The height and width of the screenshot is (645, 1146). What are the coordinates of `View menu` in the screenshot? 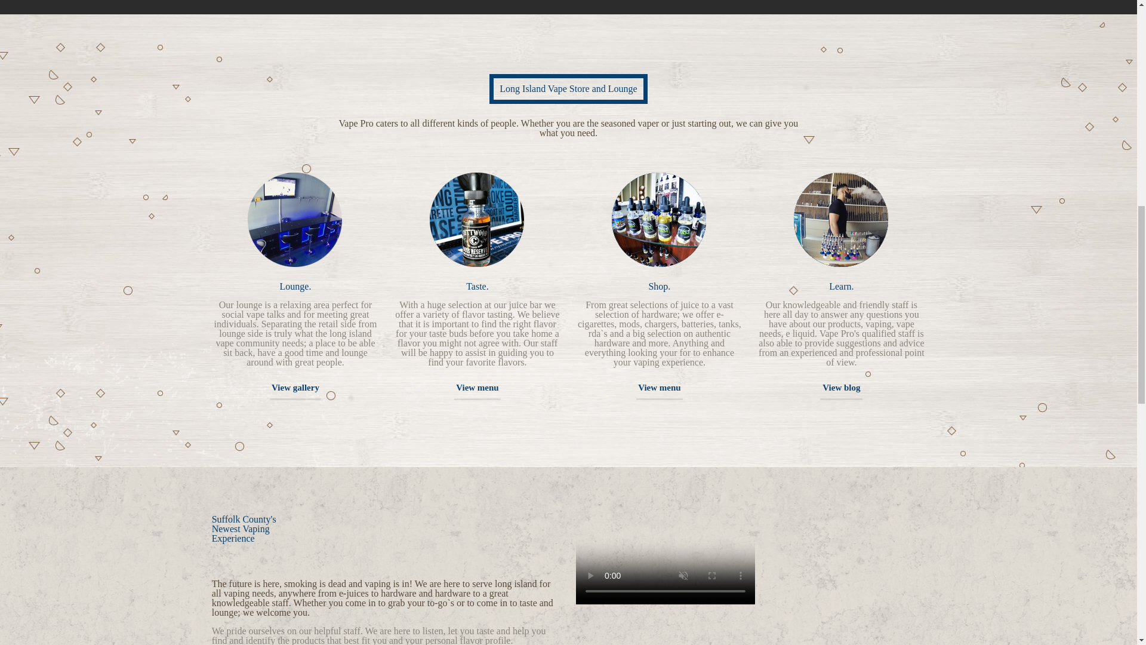 It's located at (659, 387).